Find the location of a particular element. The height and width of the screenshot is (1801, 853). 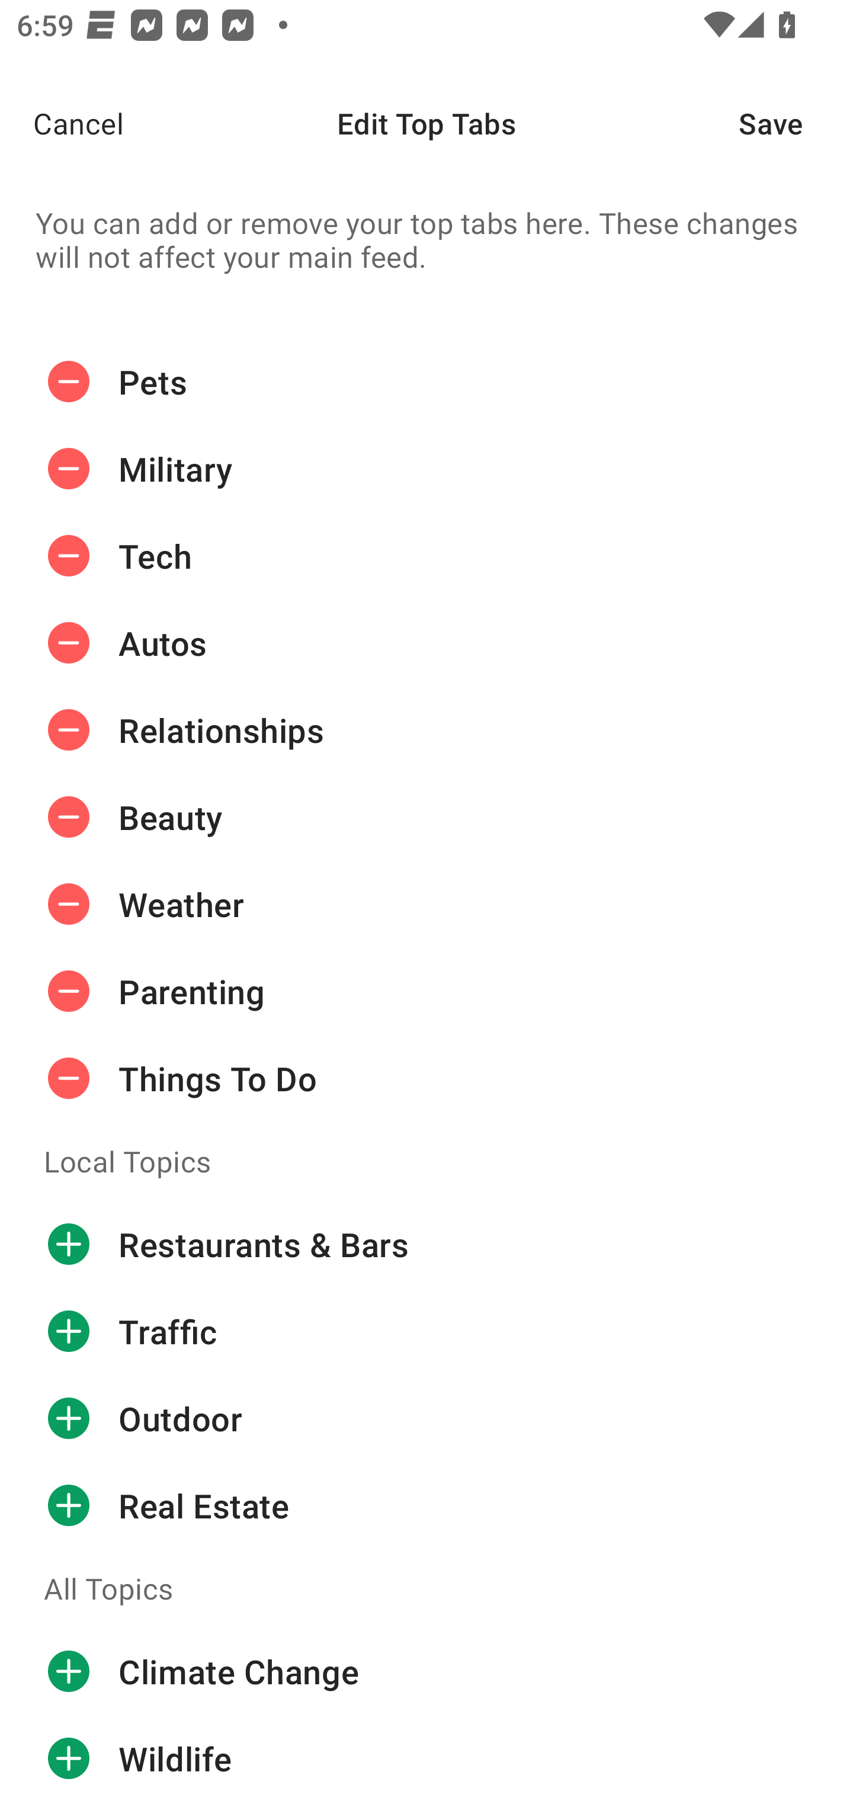

Climate Change is located at coordinates (426, 1671).